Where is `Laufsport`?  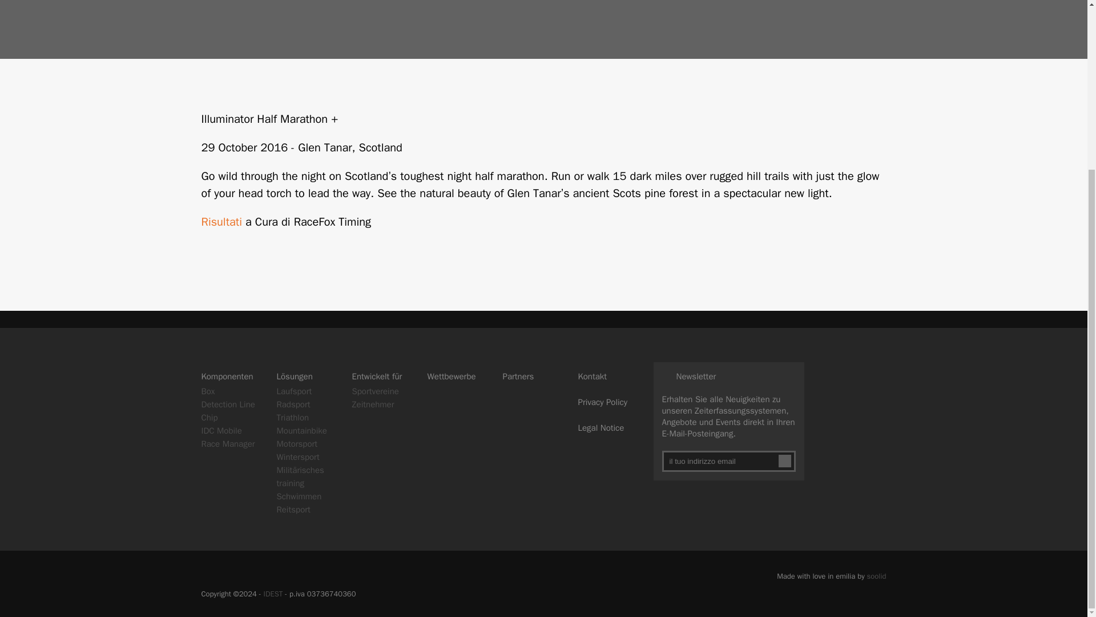 Laufsport is located at coordinates (293, 391).